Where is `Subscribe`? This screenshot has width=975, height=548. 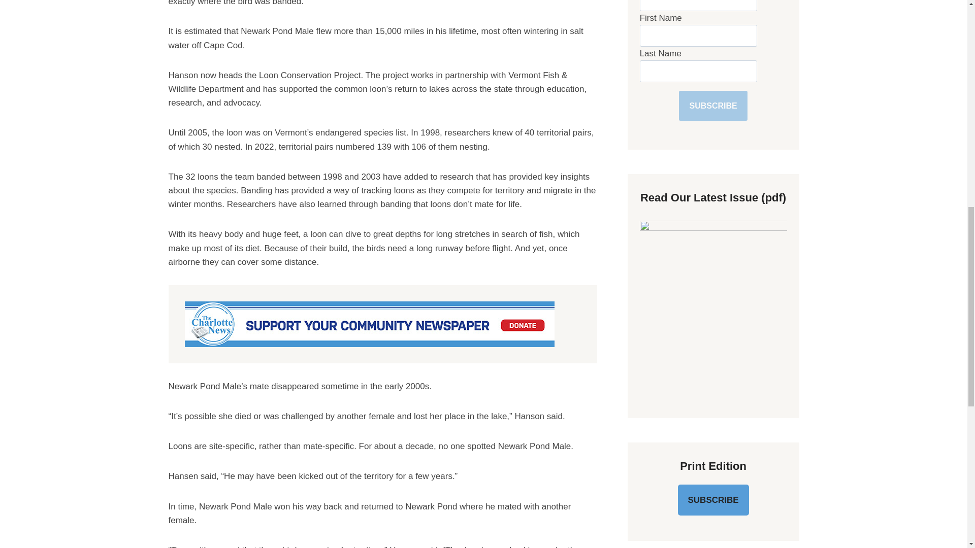
Subscribe is located at coordinates (712, 106).